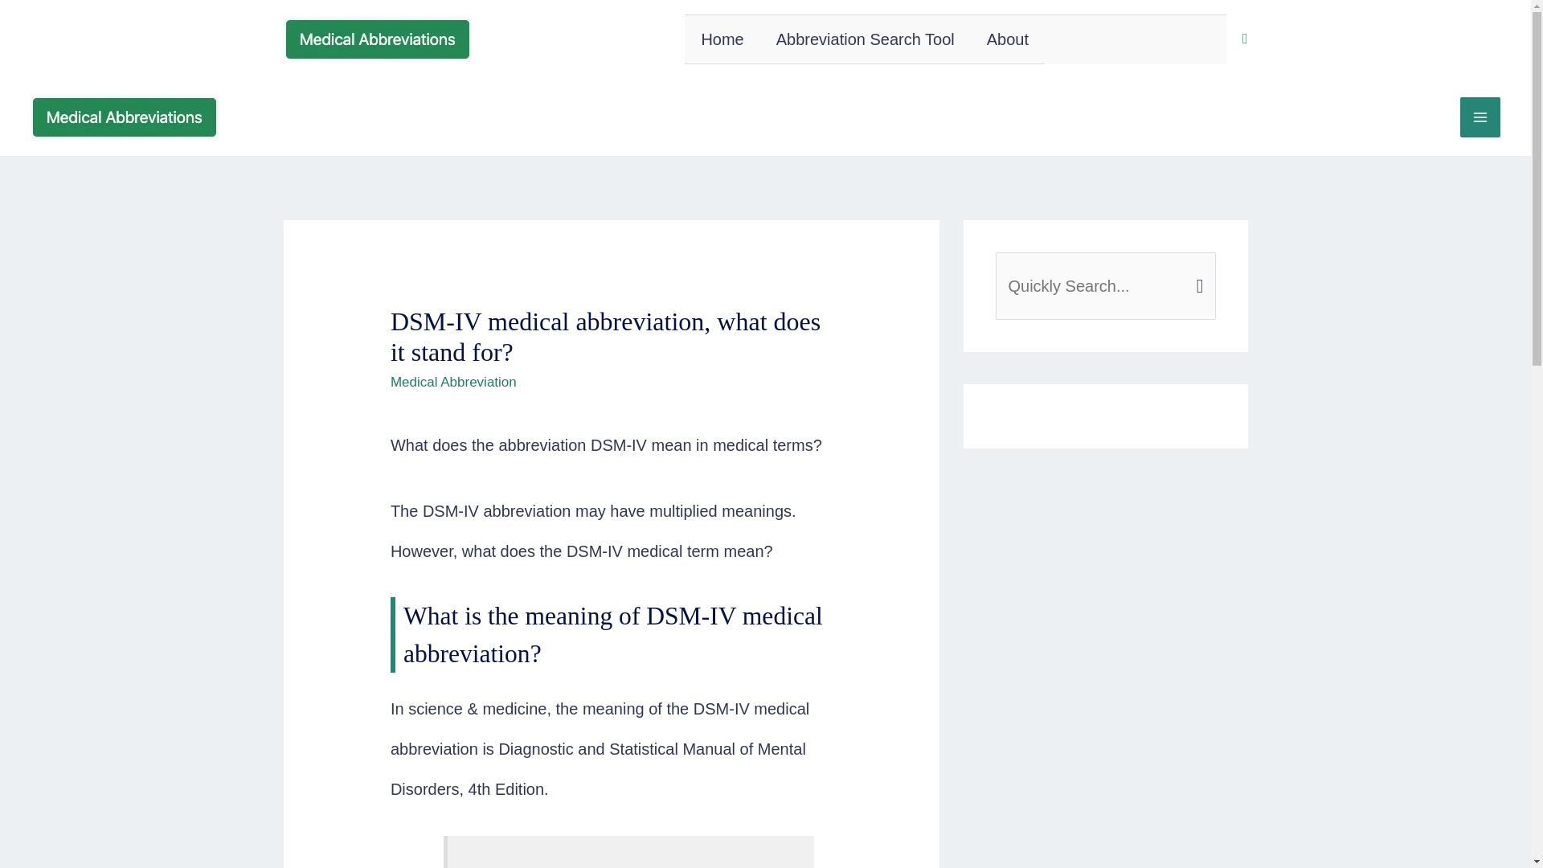  I want to click on Search, so click(1197, 270).